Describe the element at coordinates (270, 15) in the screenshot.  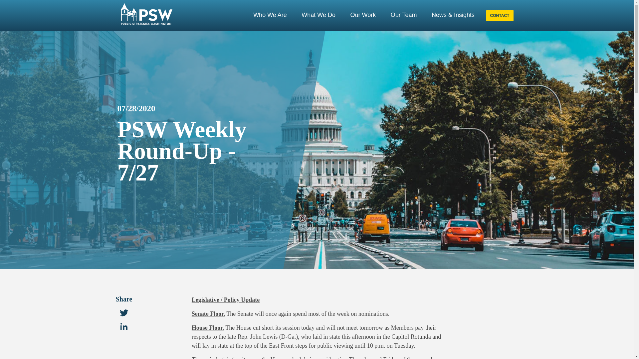
I see `Who We Are` at that location.